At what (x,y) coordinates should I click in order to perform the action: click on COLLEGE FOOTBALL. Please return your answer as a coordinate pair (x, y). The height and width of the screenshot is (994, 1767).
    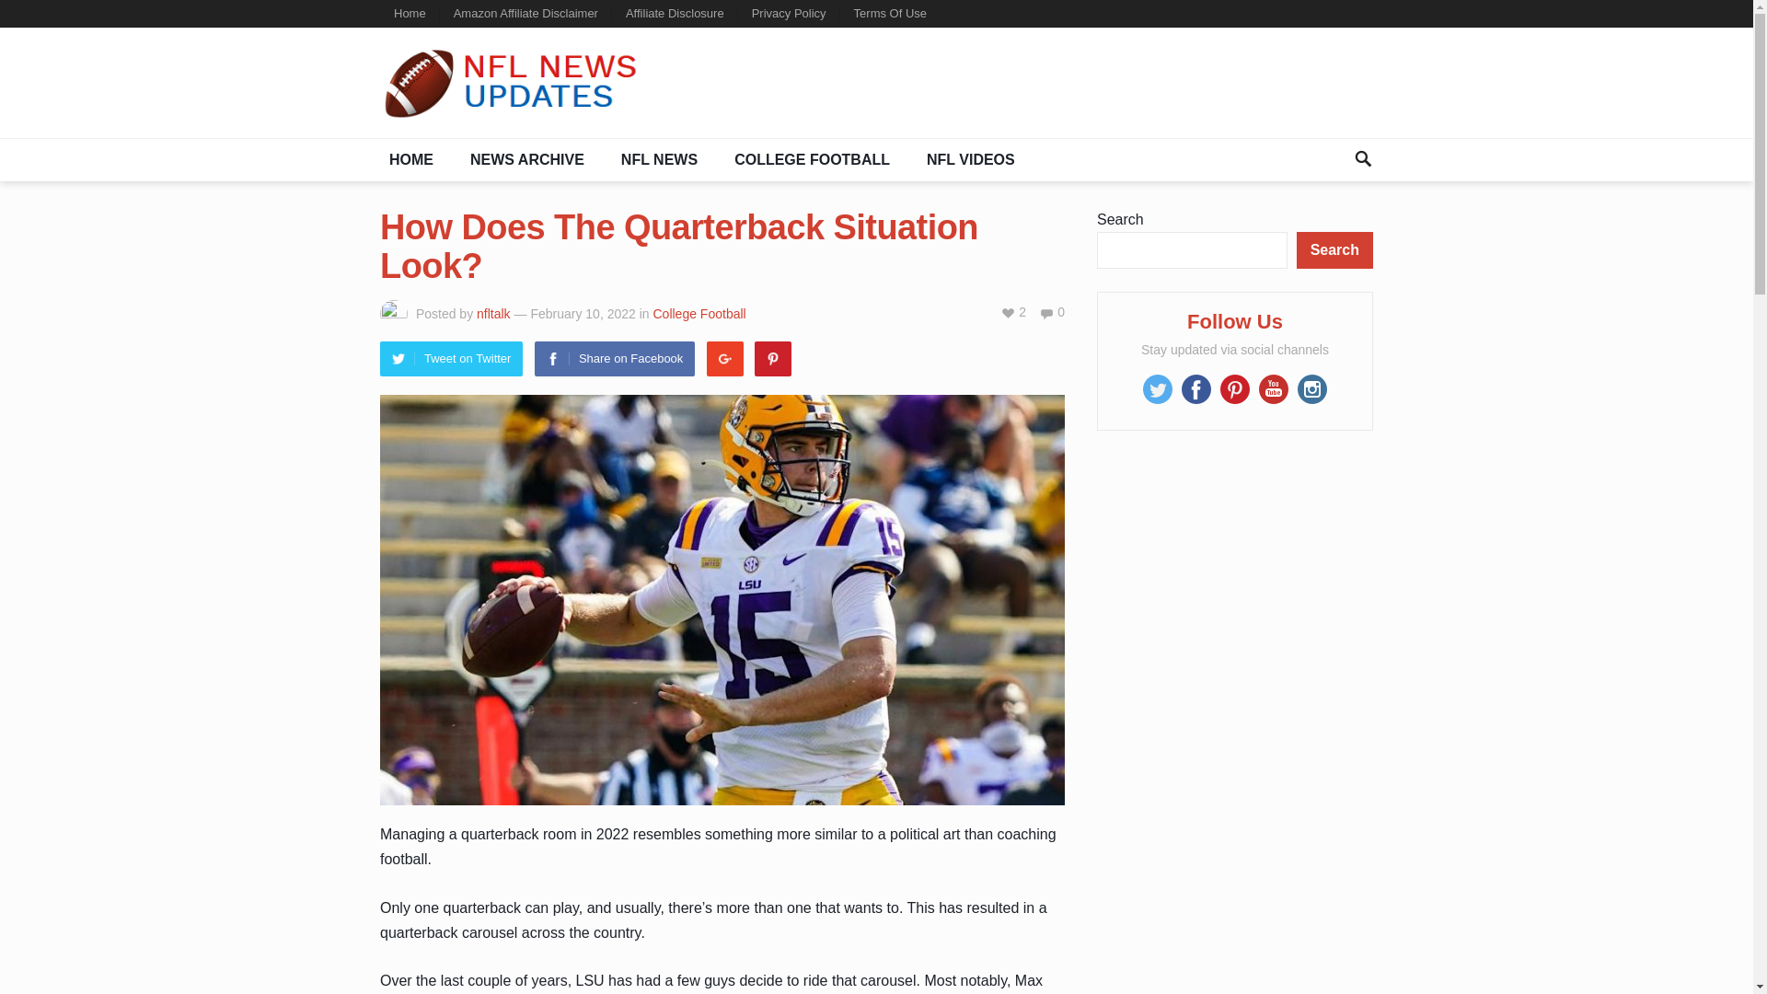
    Looking at the image, I should click on (812, 160).